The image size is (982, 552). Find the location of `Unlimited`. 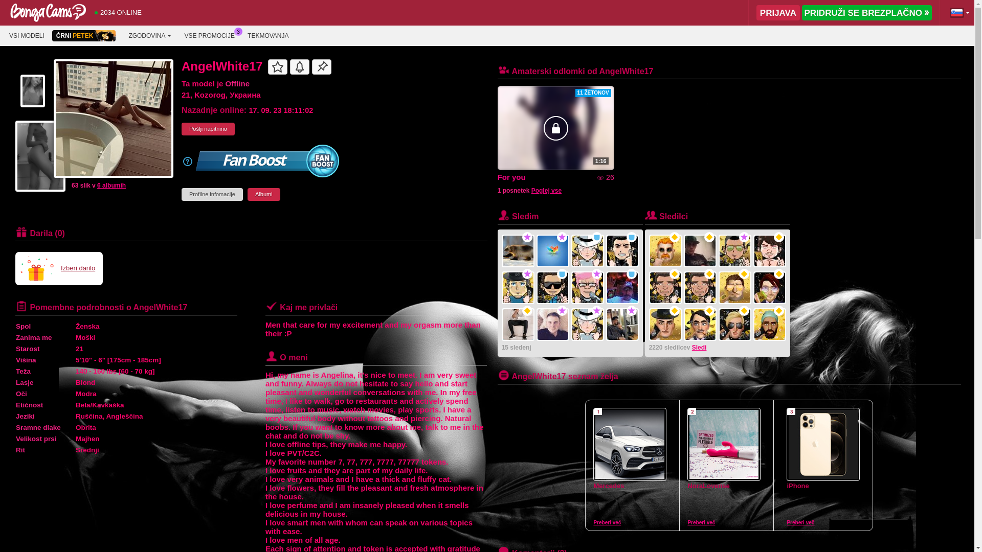

Unlimited is located at coordinates (744, 237).